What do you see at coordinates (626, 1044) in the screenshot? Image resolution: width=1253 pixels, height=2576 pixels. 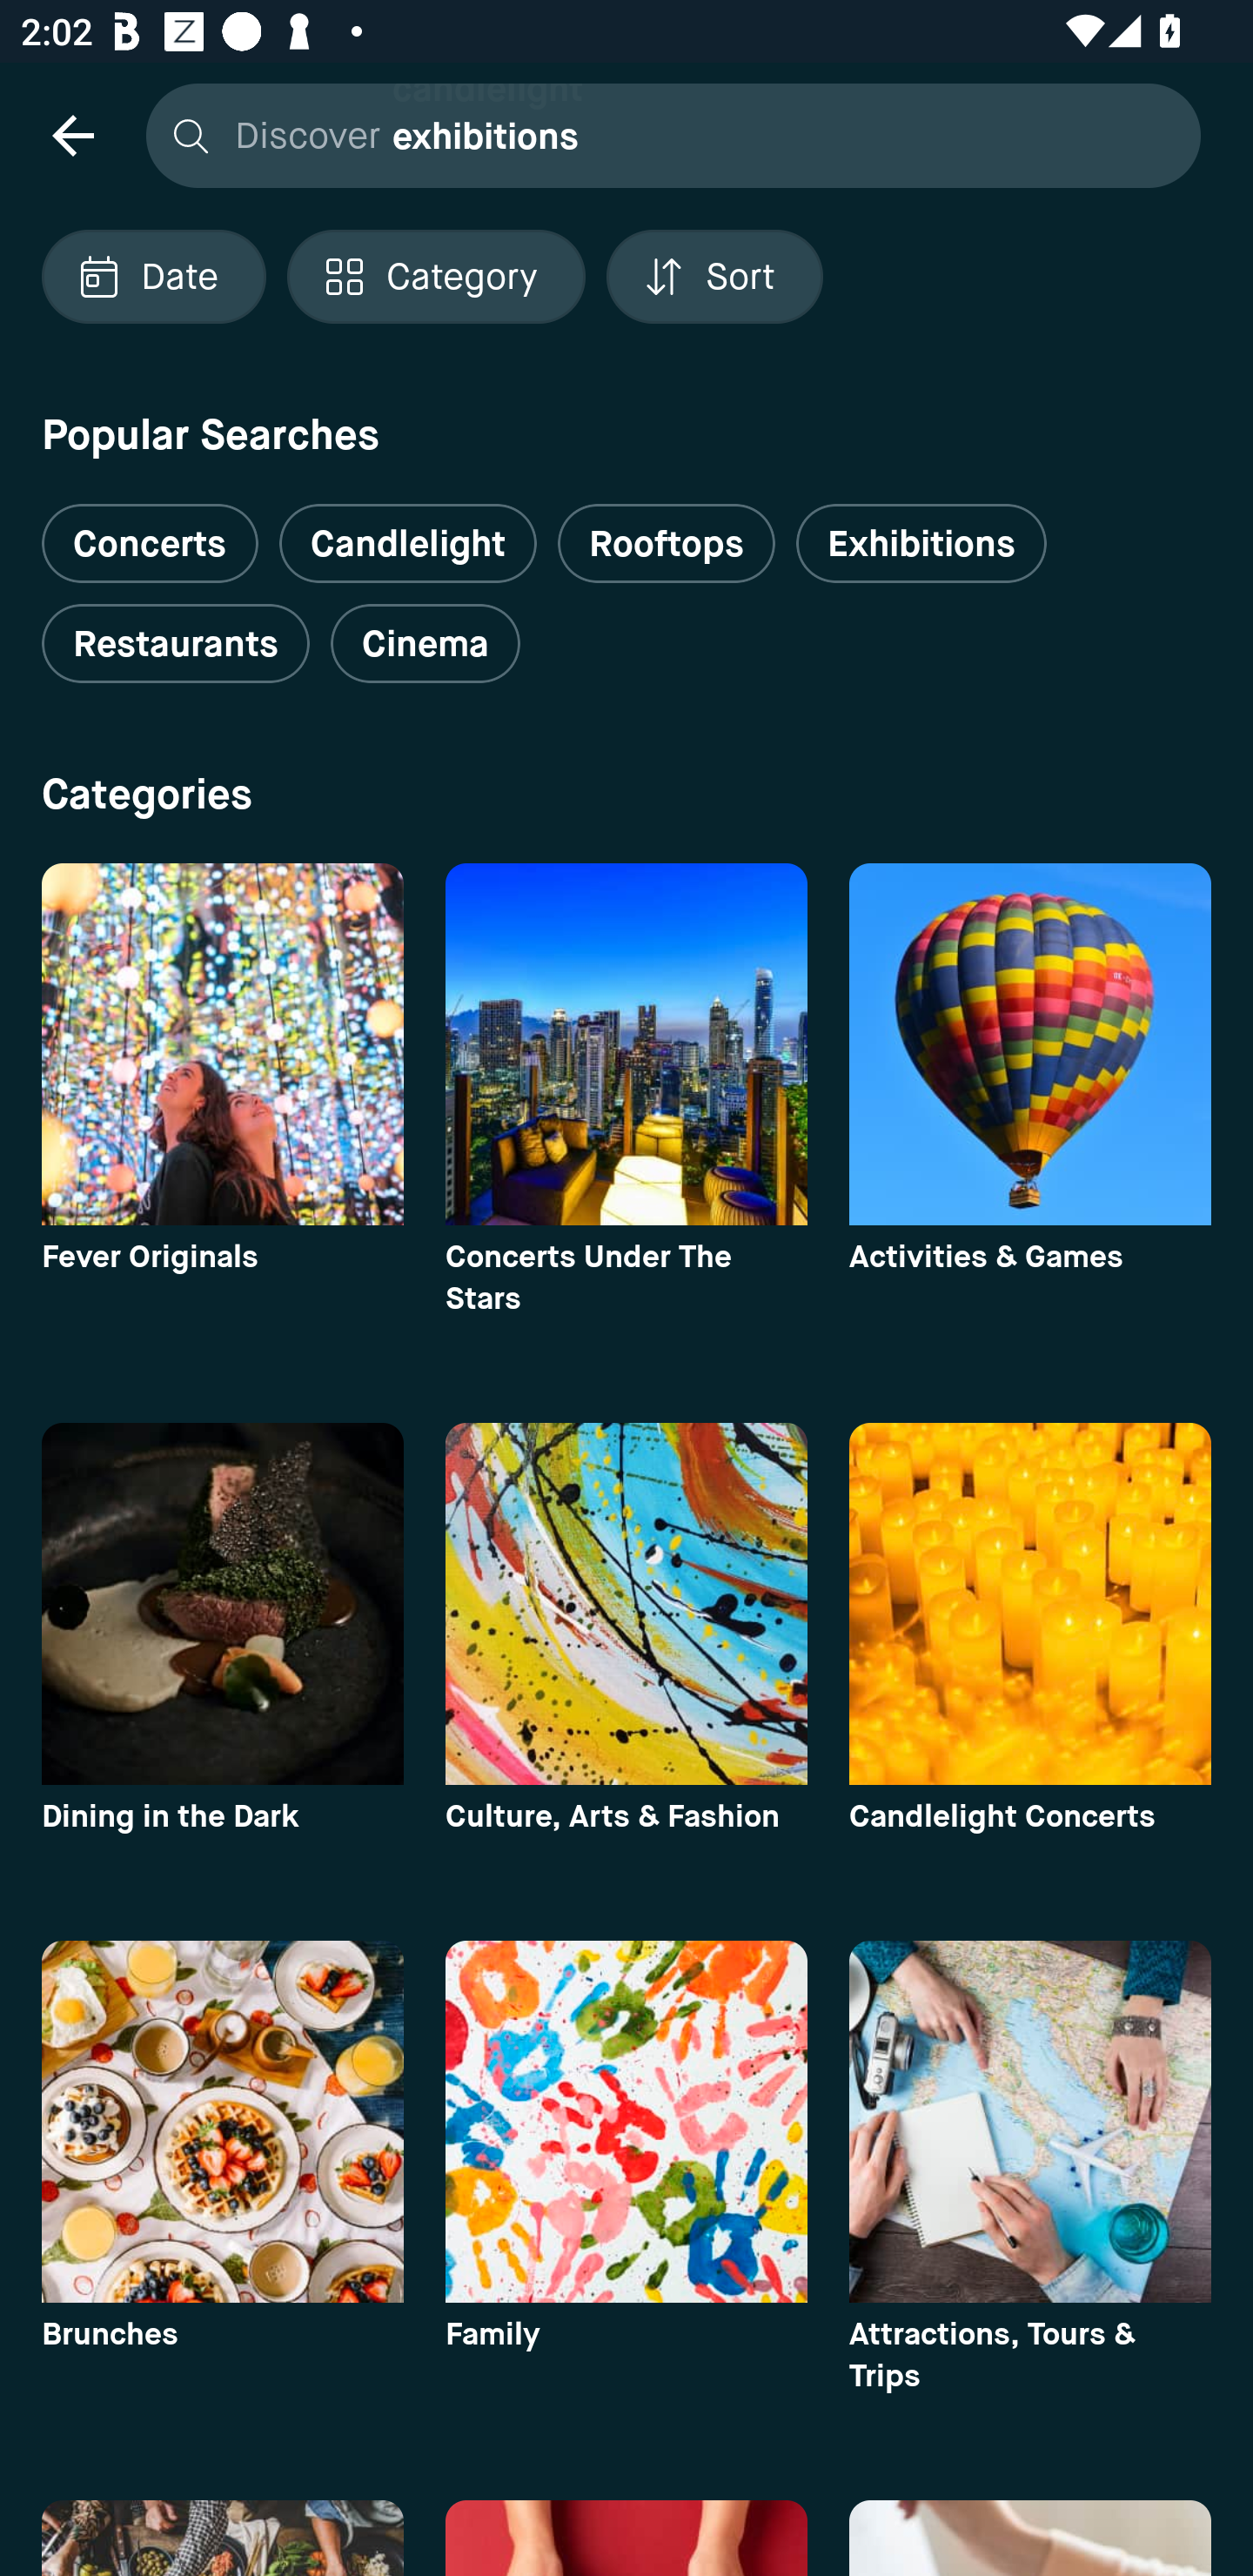 I see `category image` at bounding box center [626, 1044].